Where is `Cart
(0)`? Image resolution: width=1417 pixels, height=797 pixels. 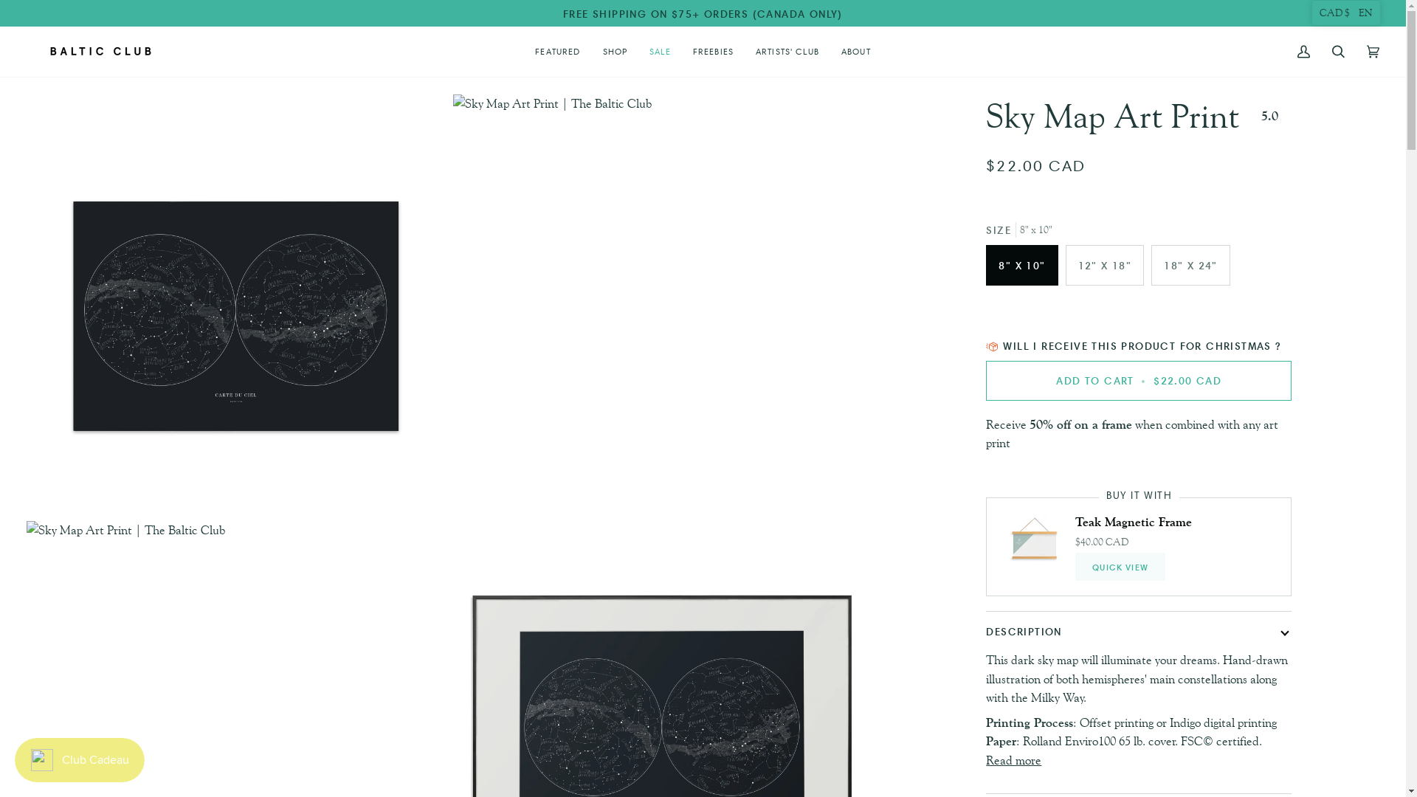 Cart
(0) is located at coordinates (1373, 52).